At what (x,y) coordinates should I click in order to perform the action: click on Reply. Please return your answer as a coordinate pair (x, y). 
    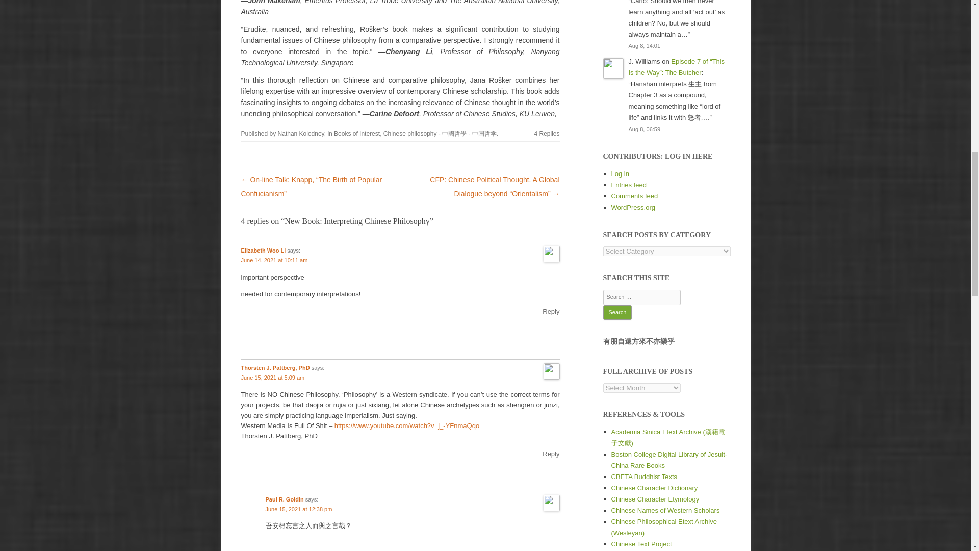
    Looking at the image, I should click on (551, 454).